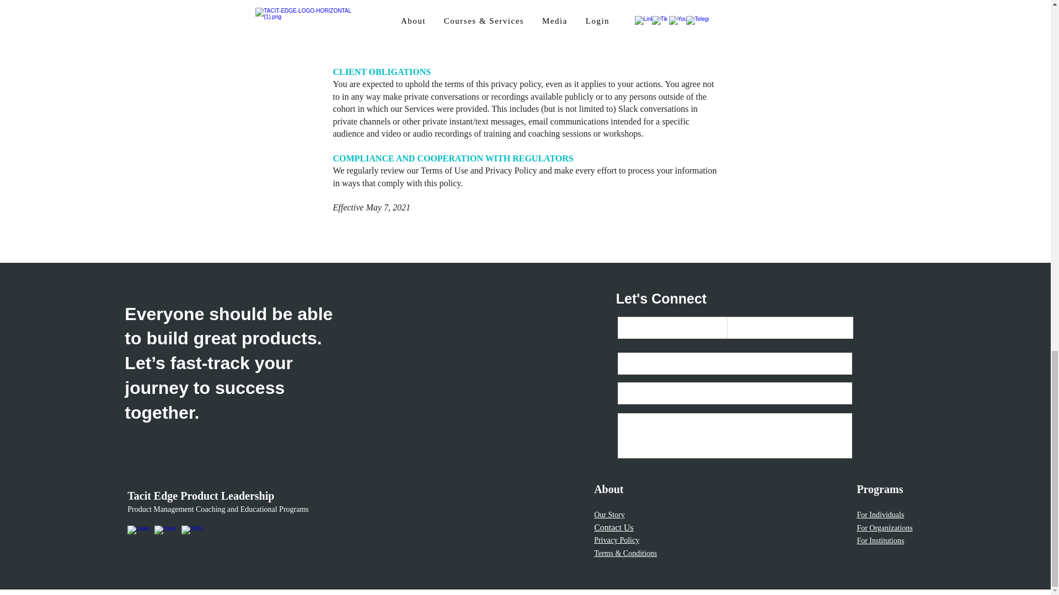  I want to click on For Individuals, so click(880, 513).